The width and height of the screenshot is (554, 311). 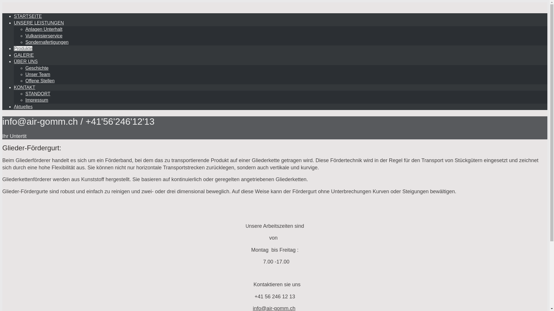 What do you see at coordinates (24, 55) in the screenshot?
I see `GALERIE` at bounding box center [24, 55].